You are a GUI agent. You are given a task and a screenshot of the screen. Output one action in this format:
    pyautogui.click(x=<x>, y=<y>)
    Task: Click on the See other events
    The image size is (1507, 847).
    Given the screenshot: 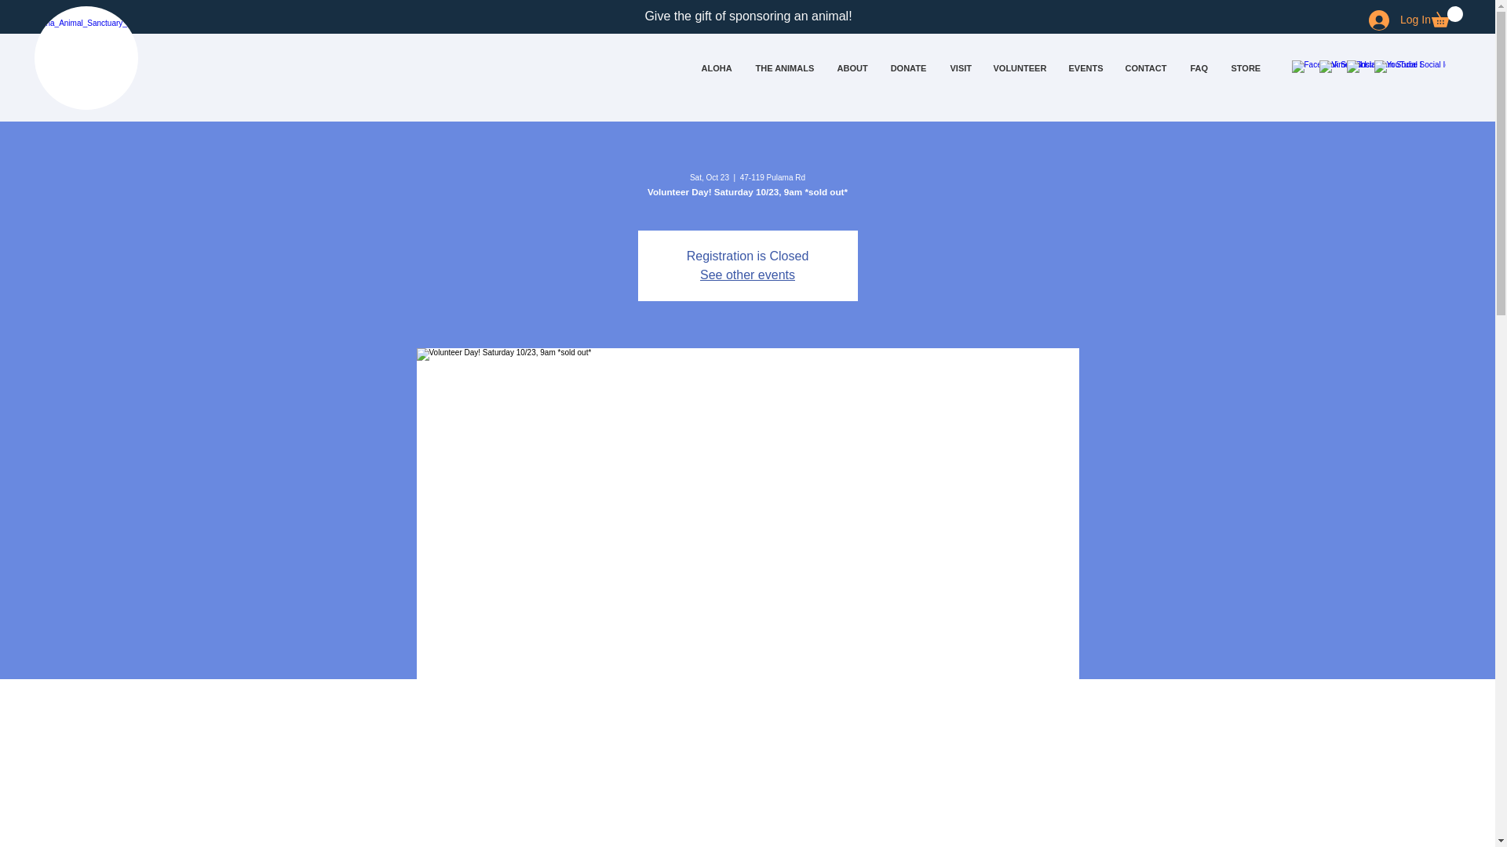 What is the action you would take?
    pyautogui.click(x=747, y=274)
    